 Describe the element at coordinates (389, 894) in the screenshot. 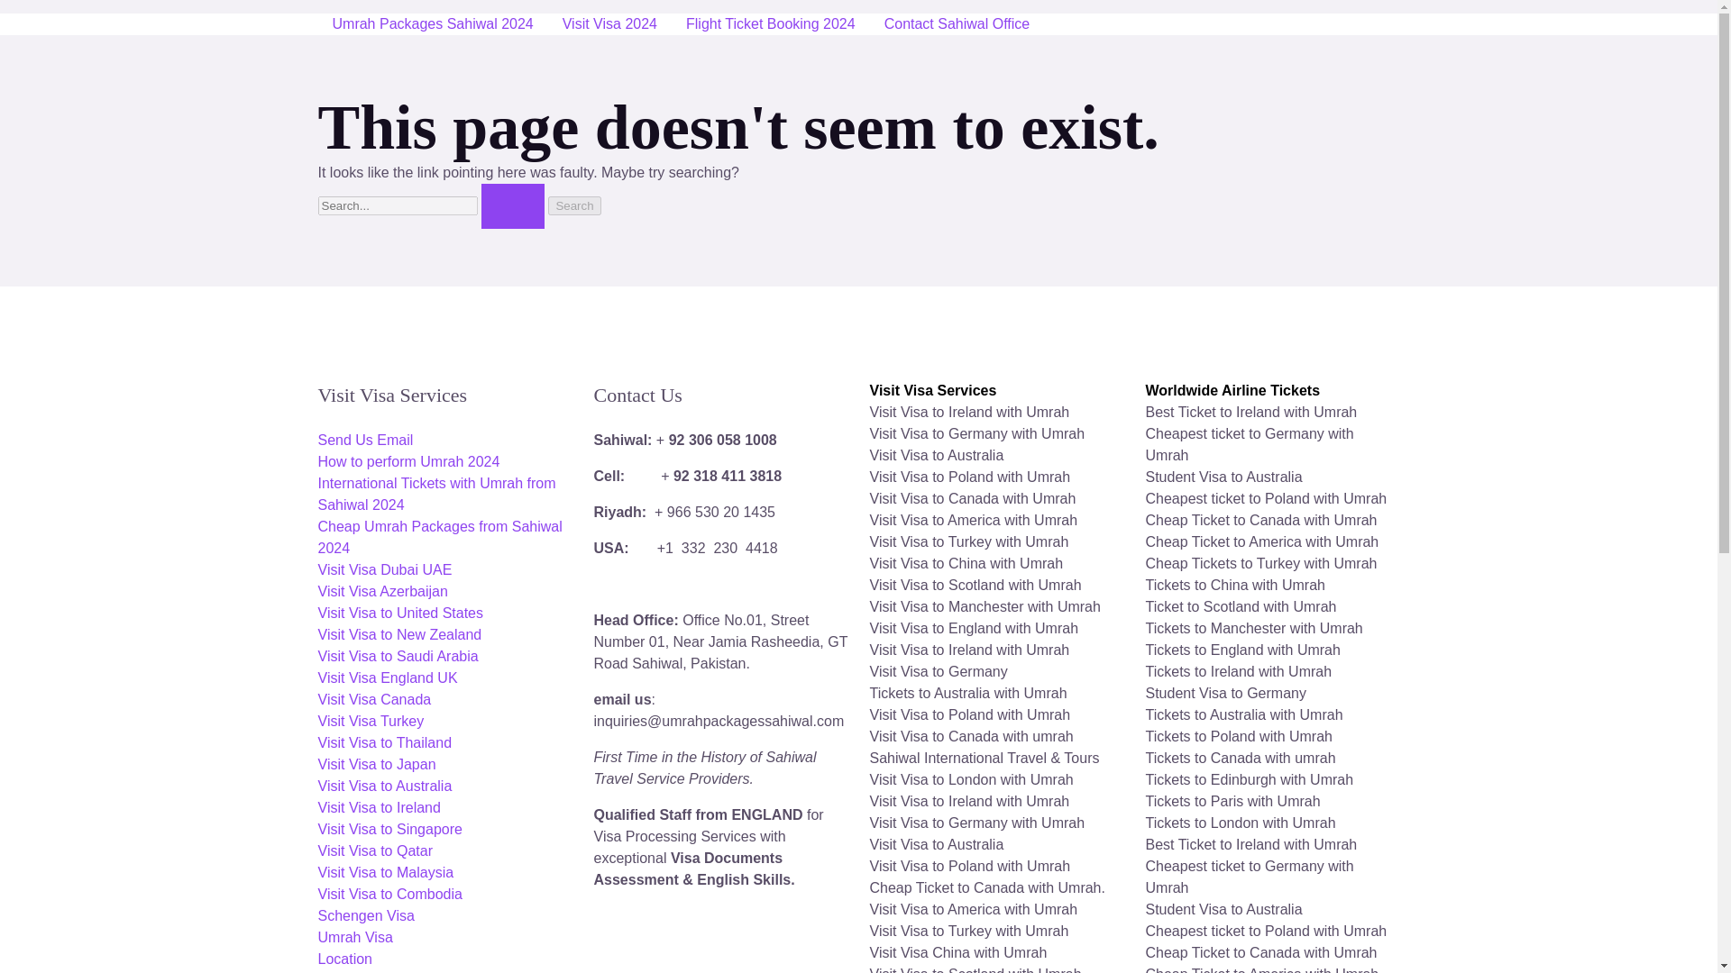

I see `Visit Visa to Combodia` at that location.